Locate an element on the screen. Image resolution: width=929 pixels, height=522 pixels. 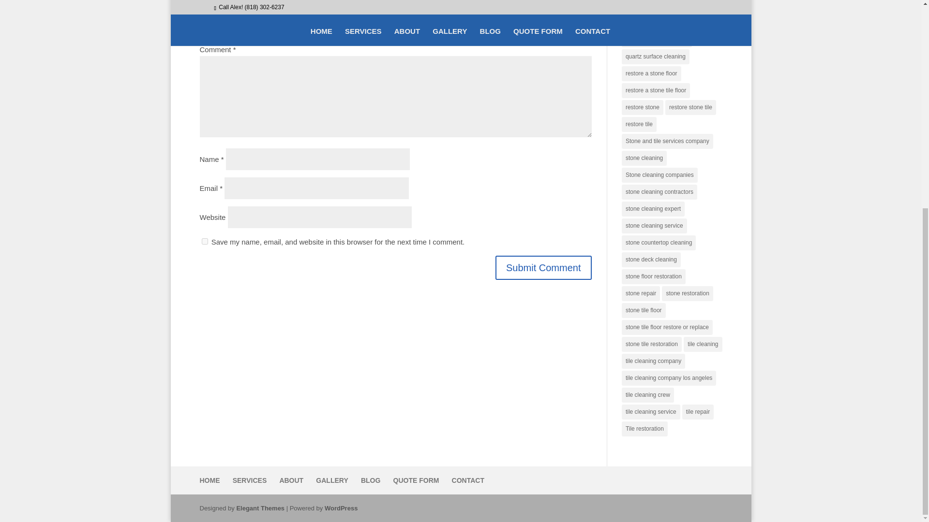
yes is located at coordinates (204, 241).